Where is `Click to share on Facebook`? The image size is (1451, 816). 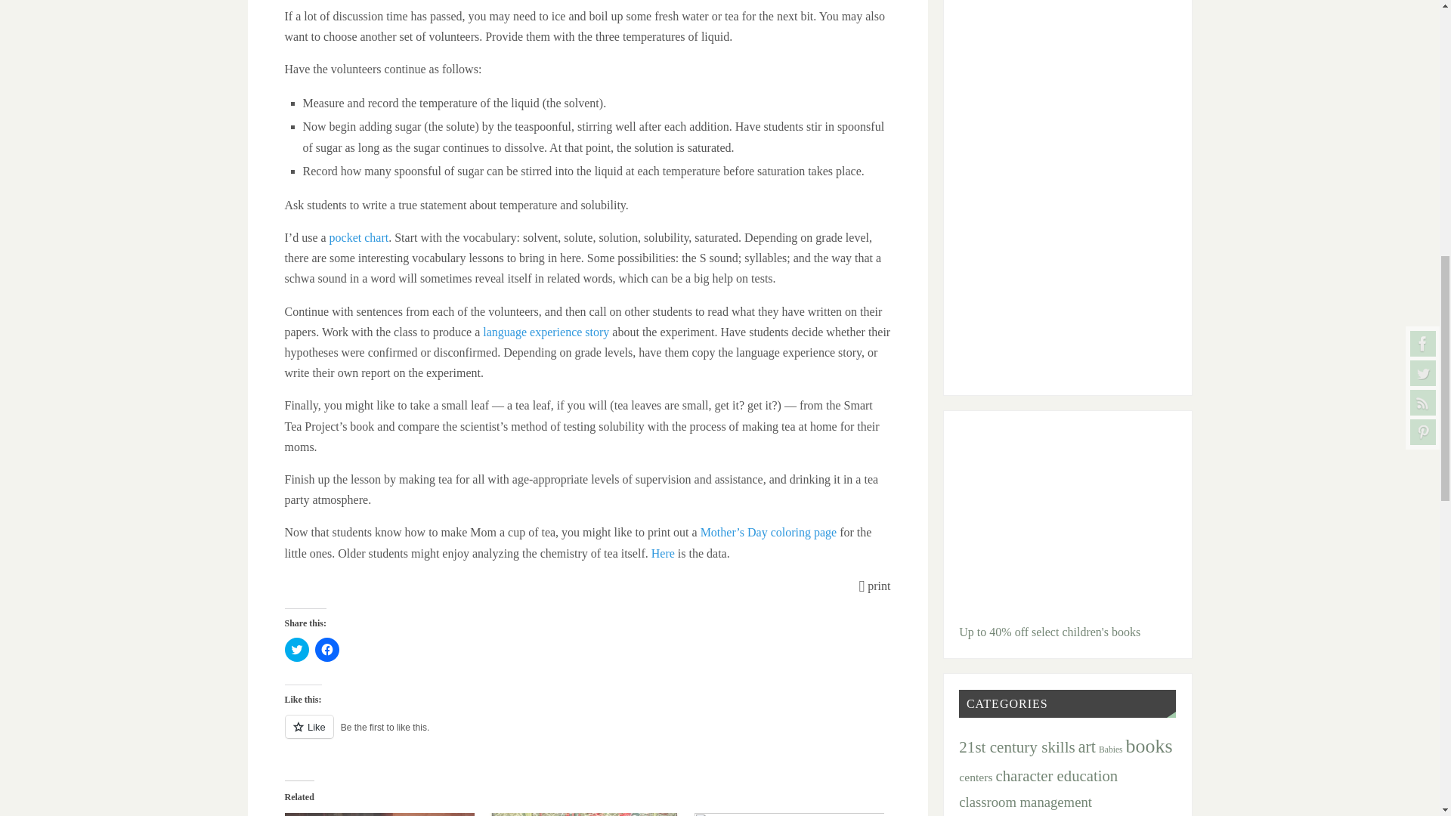
Click to share on Facebook is located at coordinates (326, 649).